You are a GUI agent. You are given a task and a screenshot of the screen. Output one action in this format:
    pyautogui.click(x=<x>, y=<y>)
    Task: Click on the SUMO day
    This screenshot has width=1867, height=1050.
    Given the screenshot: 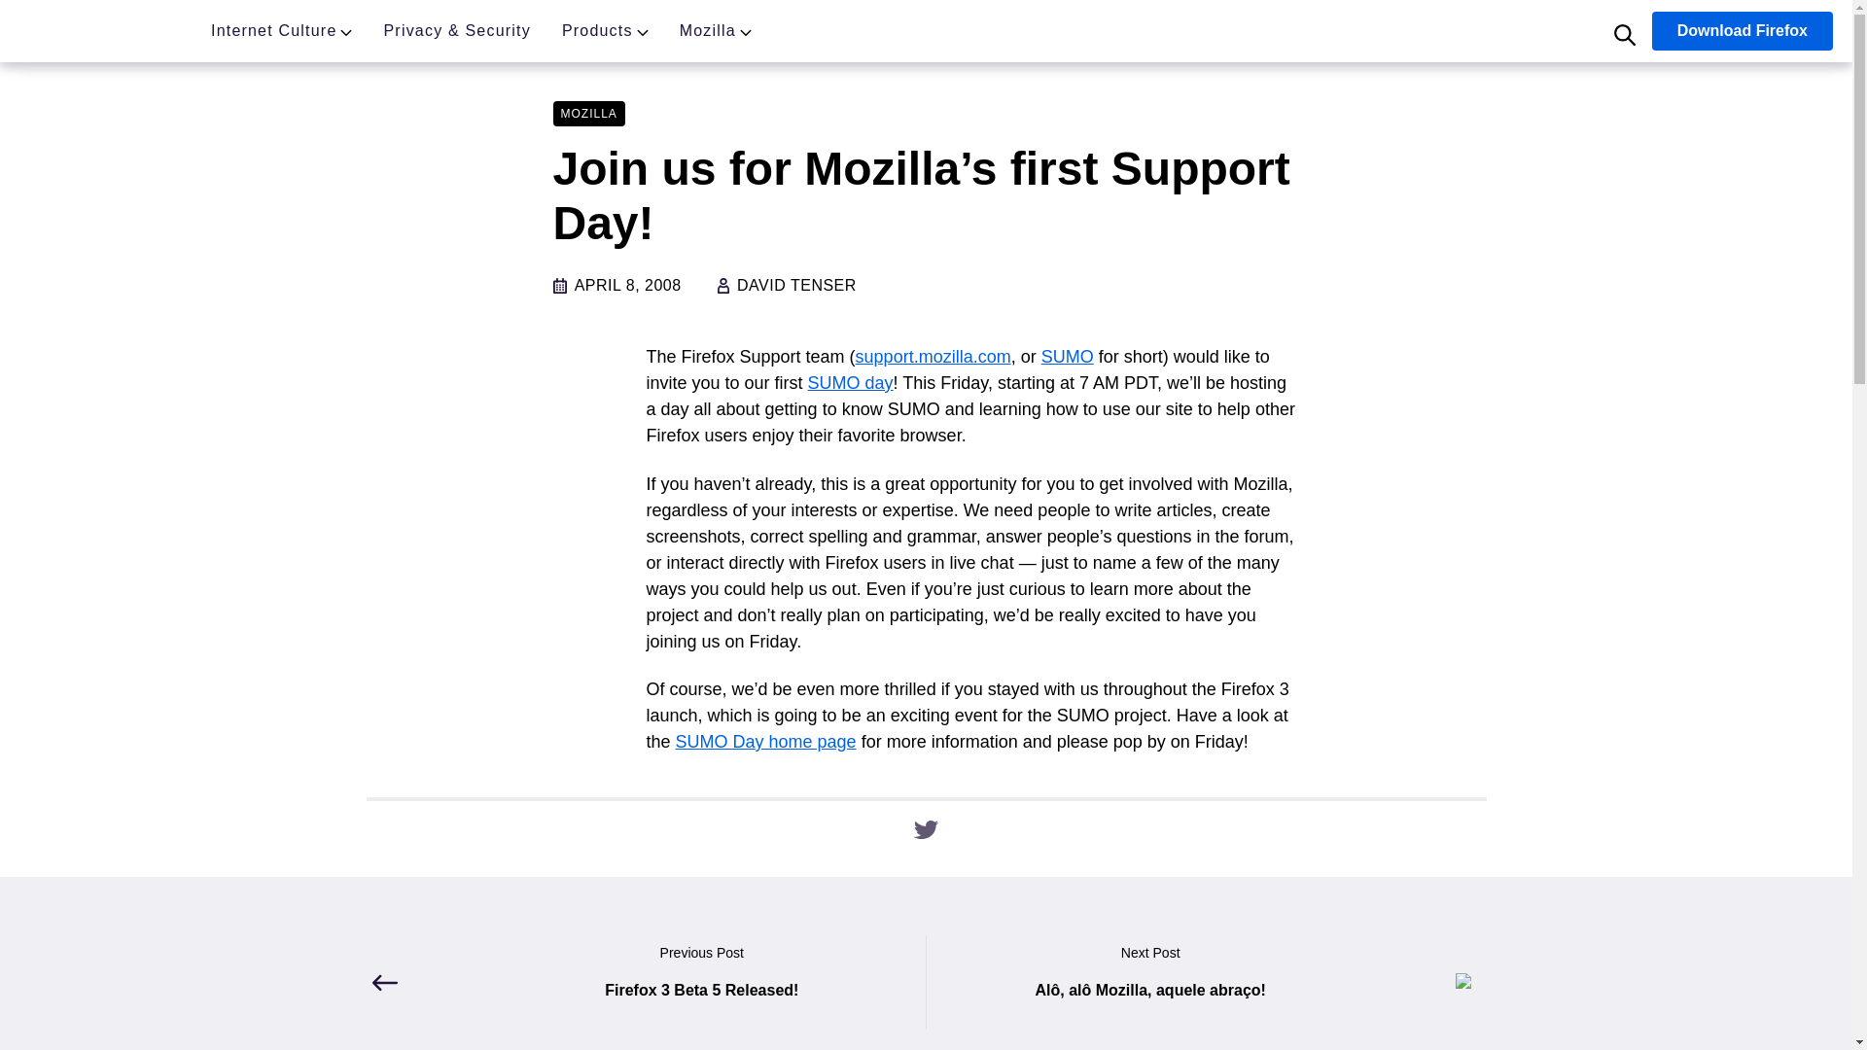 What is the action you would take?
    pyautogui.click(x=851, y=383)
    